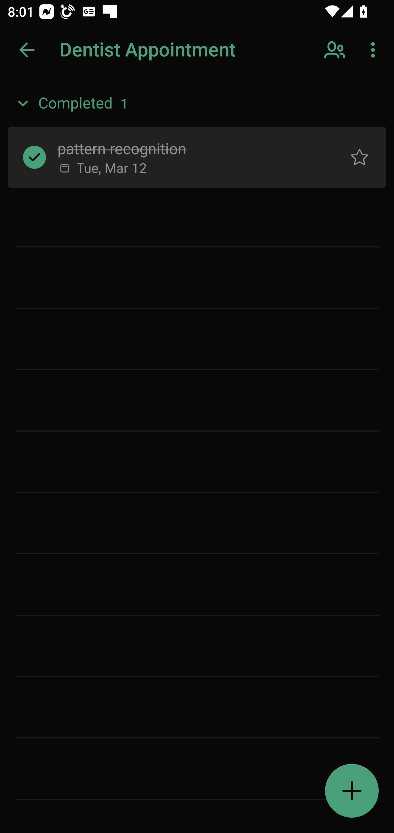  Describe the element at coordinates (197, 104) in the screenshot. I see `Completed, 1 item, Expanded Completed 1` at that location.